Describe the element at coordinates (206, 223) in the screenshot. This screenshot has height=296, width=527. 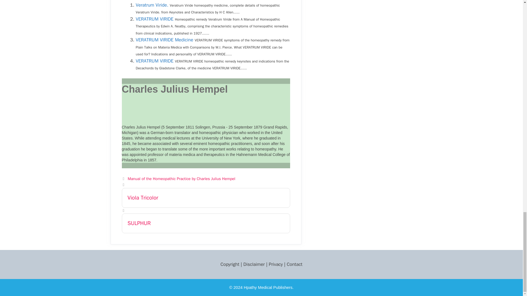
I see `SULPHUR` at that location.